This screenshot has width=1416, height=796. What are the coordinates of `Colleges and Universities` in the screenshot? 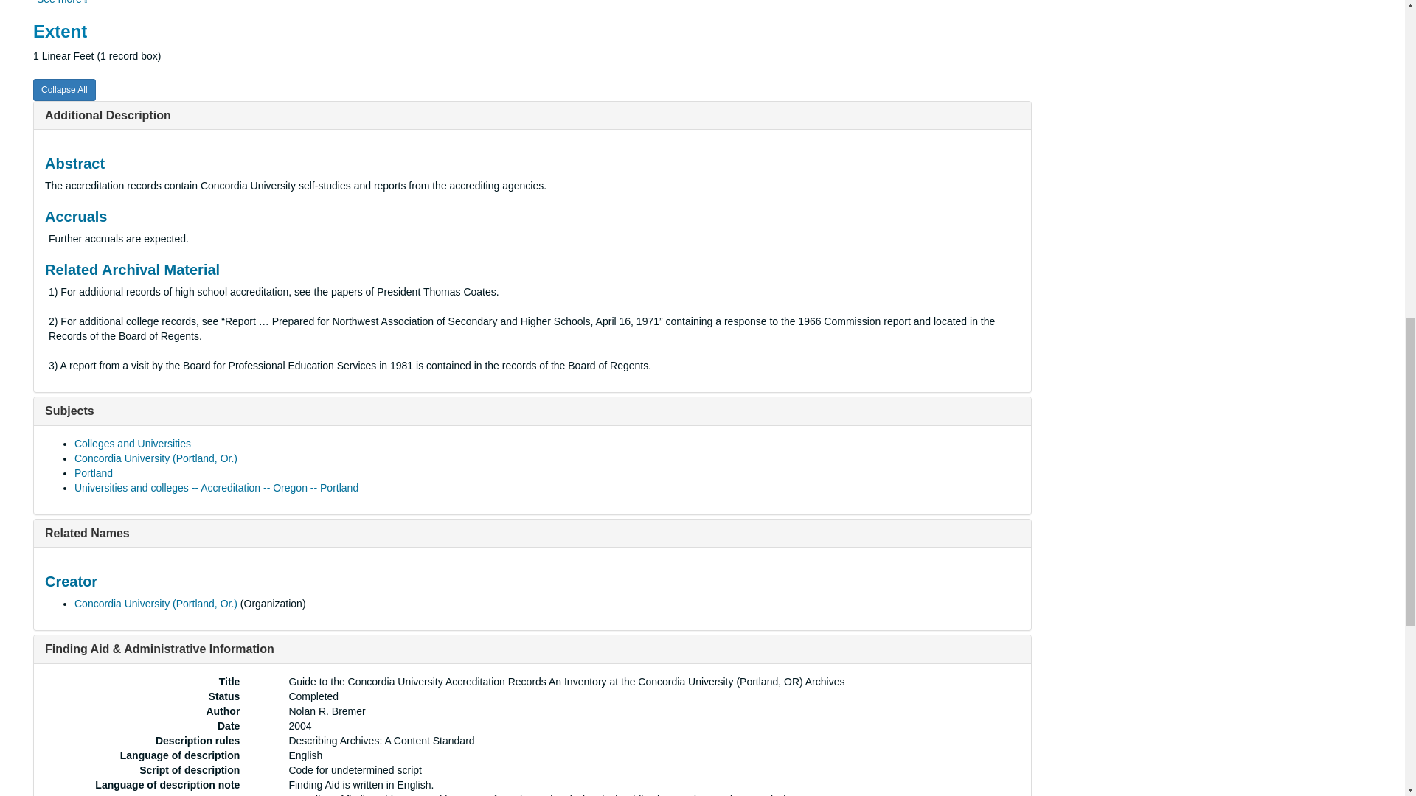 It's located at (133, 444).